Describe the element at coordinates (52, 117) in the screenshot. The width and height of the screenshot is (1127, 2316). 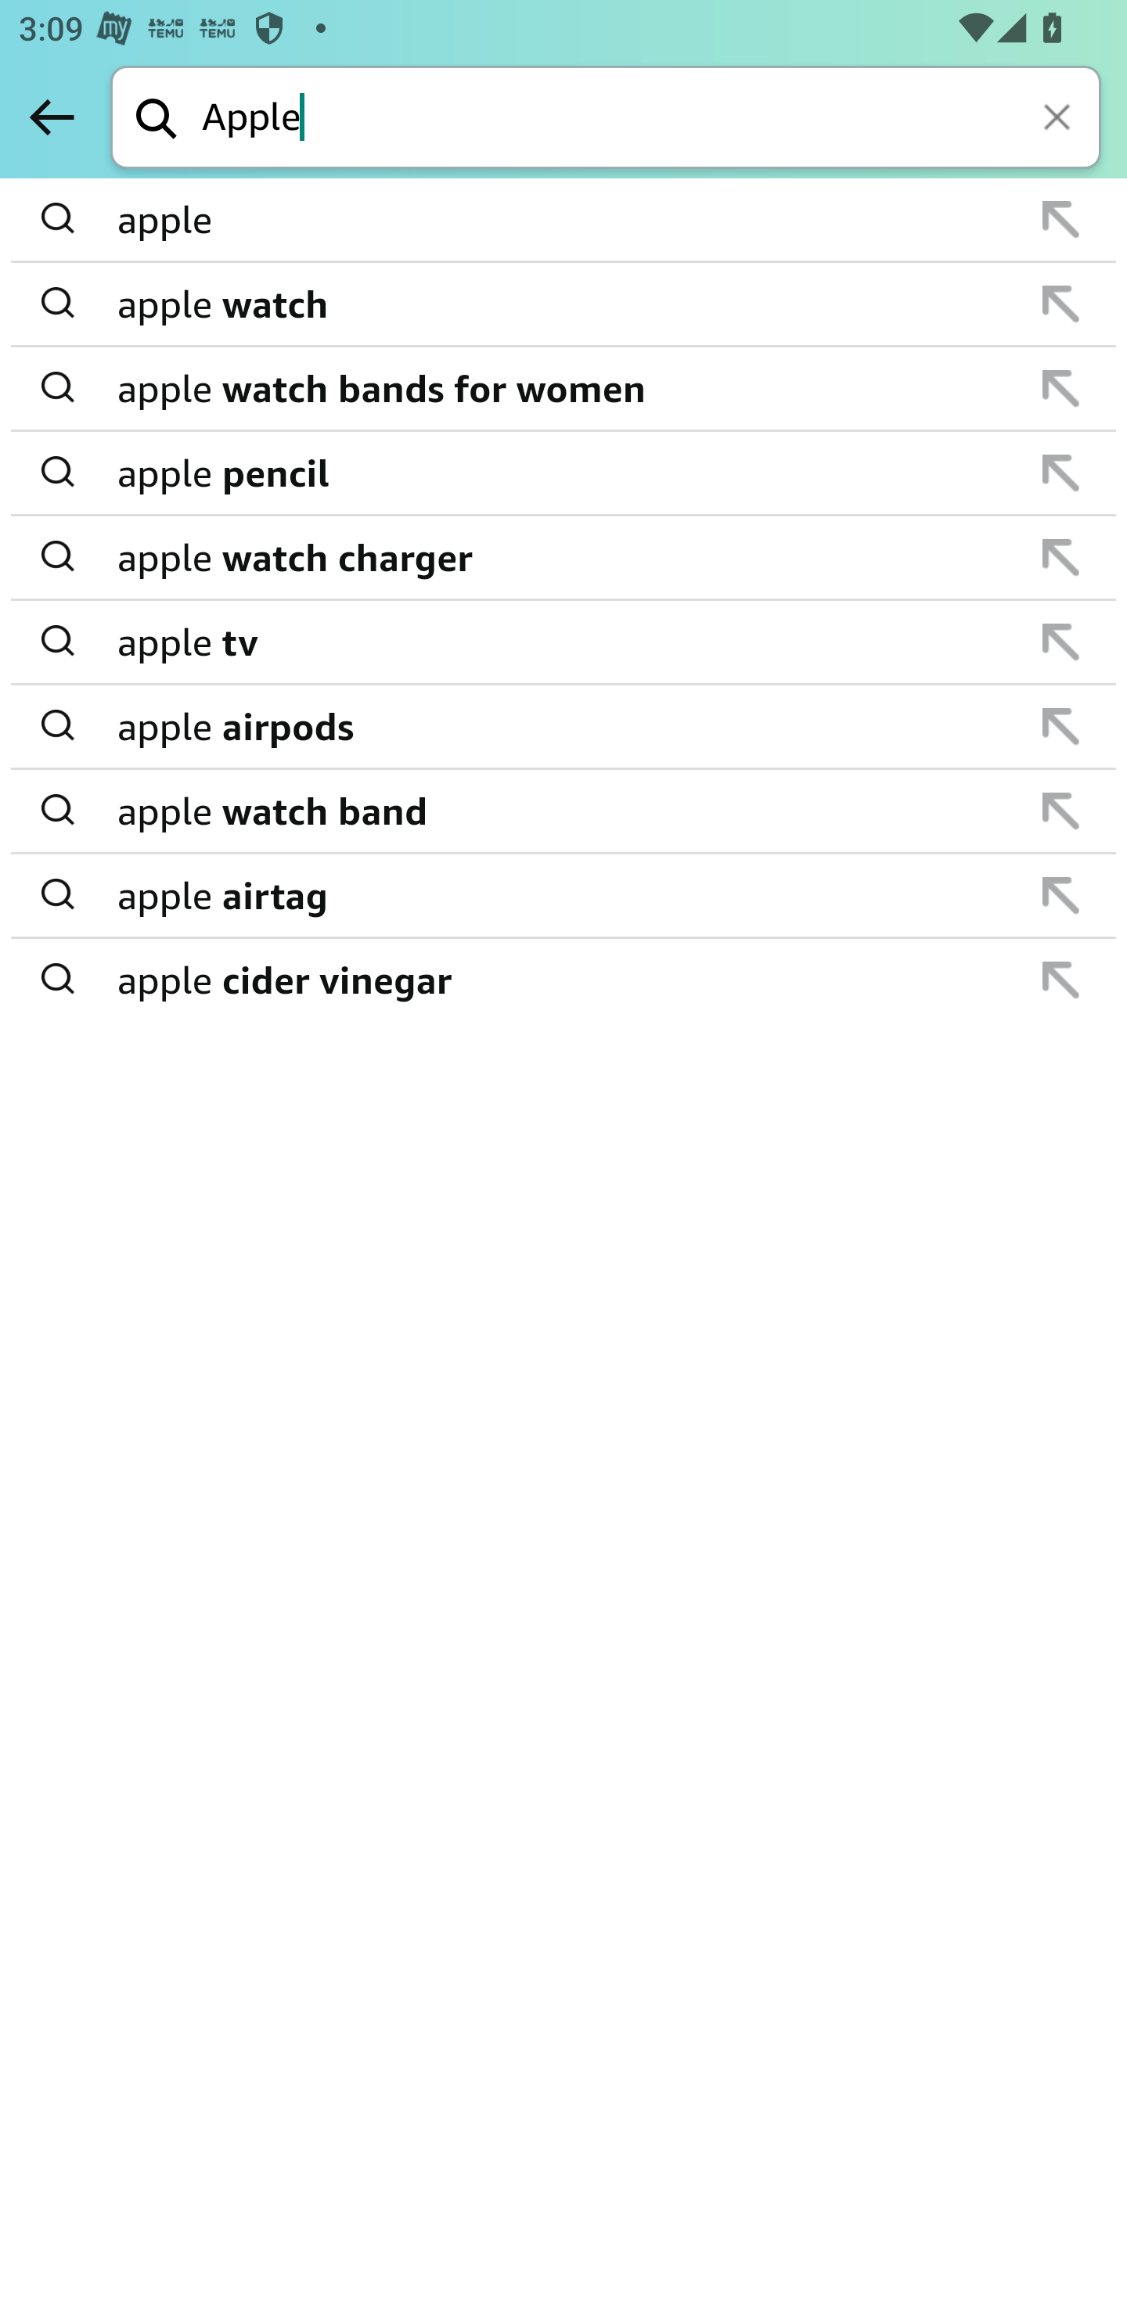
I see `Back` at that location.